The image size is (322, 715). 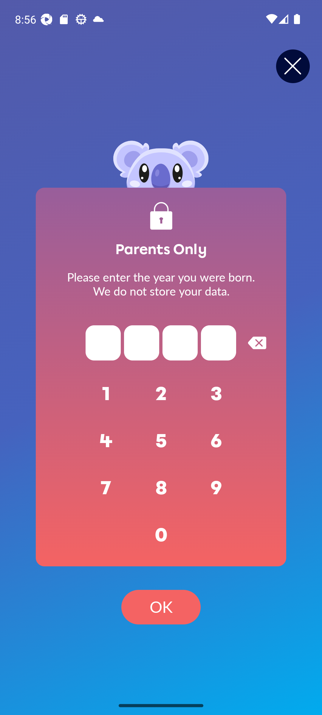 What do you see at coordinates (216, 394) in the screenshot?
I see `3` at bounding box center [216, 394].